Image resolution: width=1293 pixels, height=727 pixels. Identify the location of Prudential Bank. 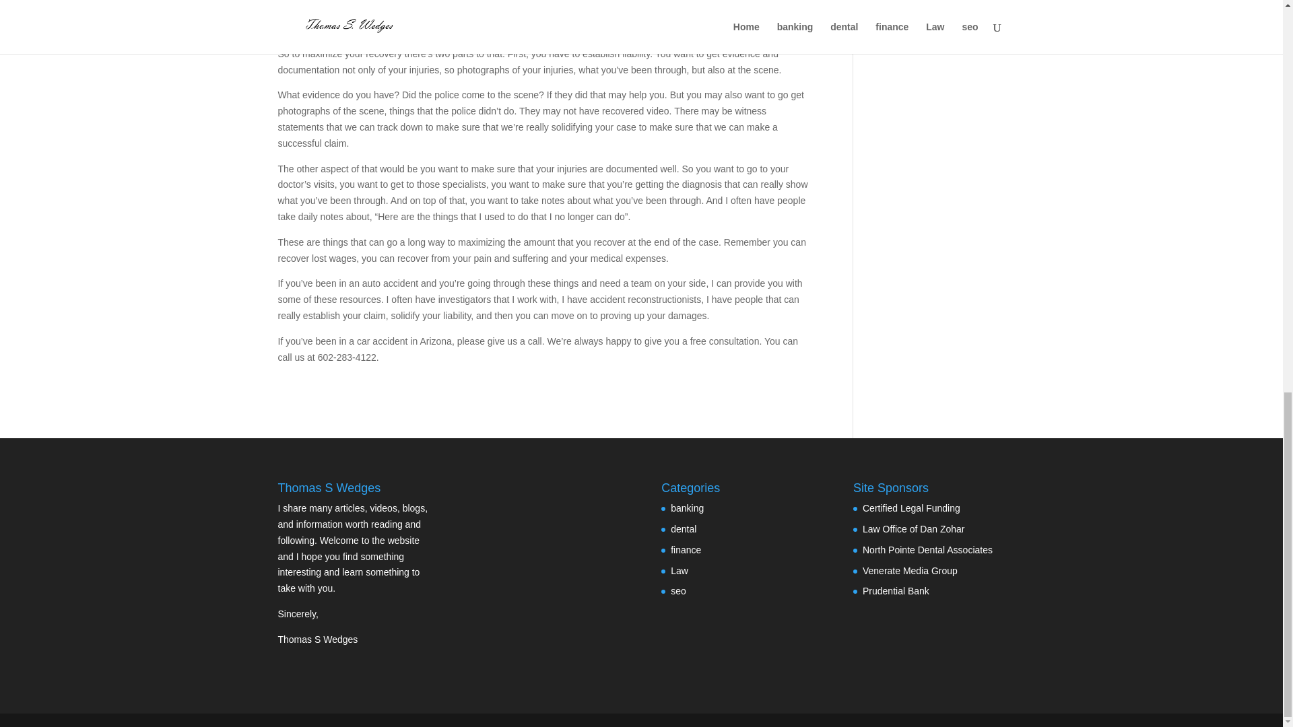
(896, 591).